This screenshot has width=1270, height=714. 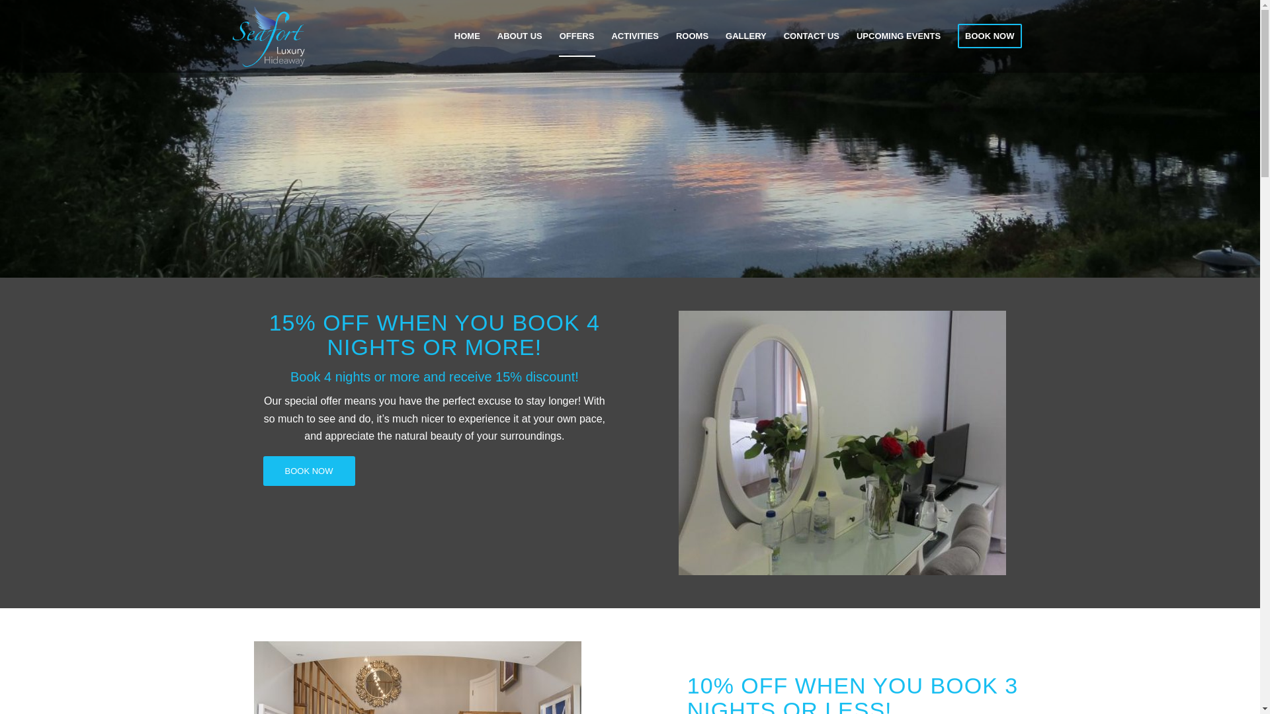 I want to click on HOME, so click(x=467, y=36).